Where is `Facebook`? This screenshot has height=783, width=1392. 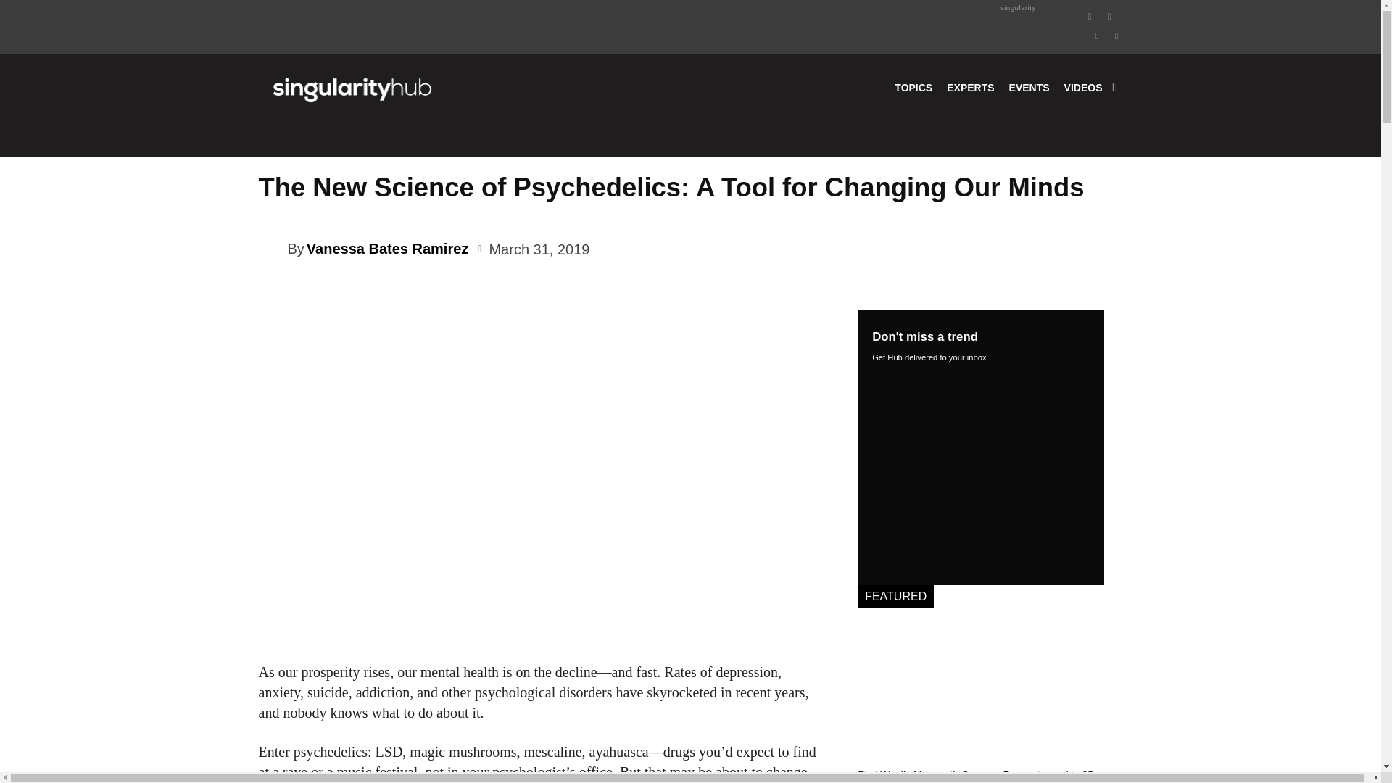 Facebook is located at coordinates (1090, 14).